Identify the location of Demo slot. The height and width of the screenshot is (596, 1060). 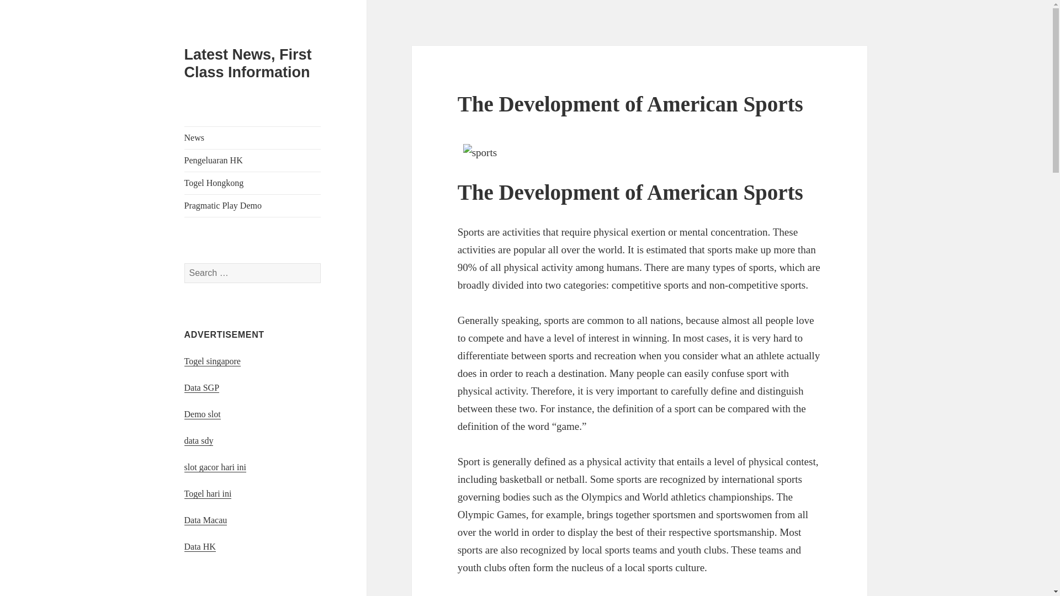
(202, 414).